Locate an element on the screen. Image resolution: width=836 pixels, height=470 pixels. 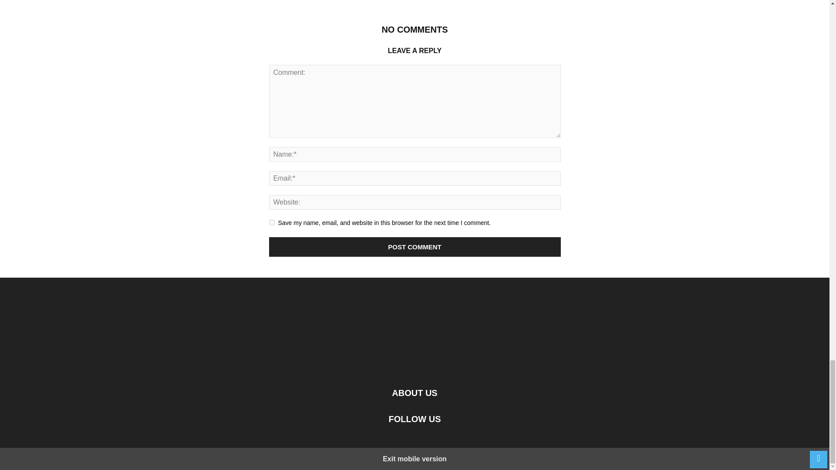
Post Comment is located at coordinates (415, 247).